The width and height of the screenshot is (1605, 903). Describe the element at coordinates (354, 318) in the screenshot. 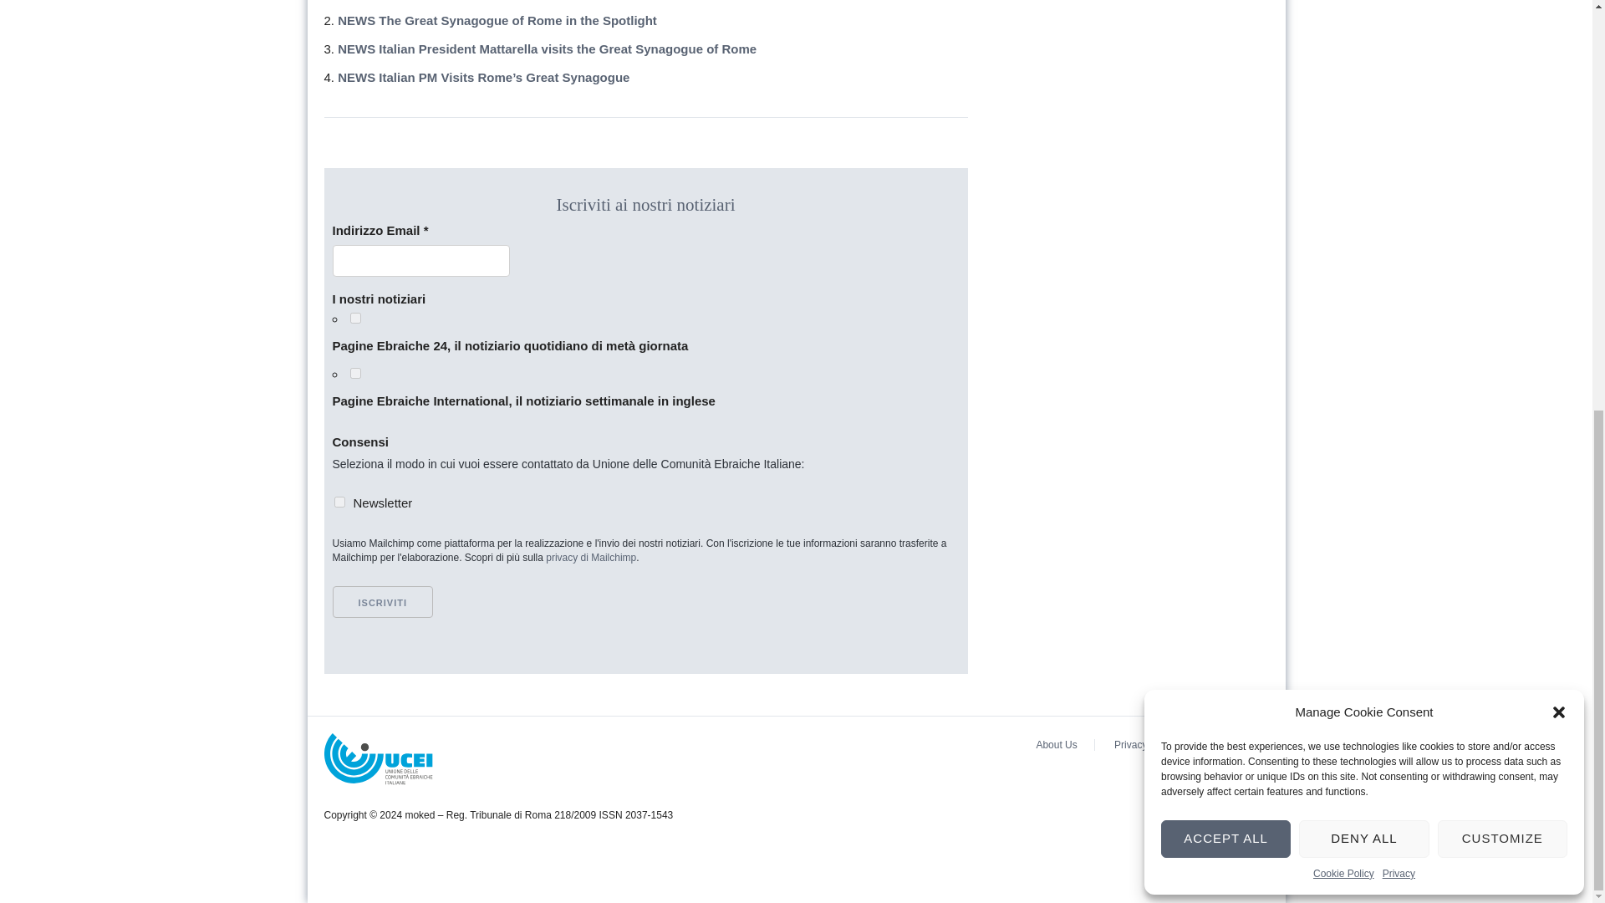

I see `16` at that location.